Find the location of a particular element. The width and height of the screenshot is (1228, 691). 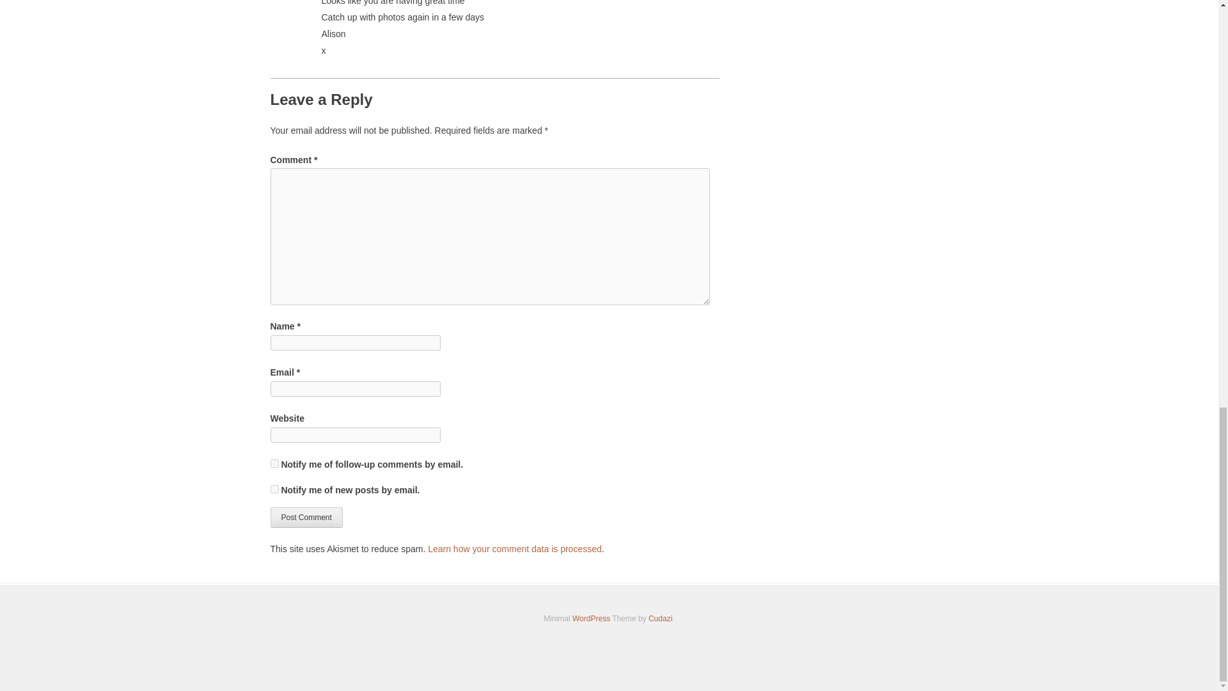

subscribe is located at coordinates (274, 463).